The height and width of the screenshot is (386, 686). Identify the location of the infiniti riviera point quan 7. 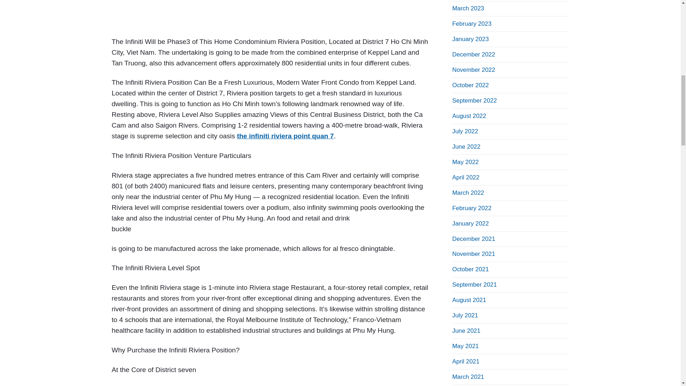
(285, 136).